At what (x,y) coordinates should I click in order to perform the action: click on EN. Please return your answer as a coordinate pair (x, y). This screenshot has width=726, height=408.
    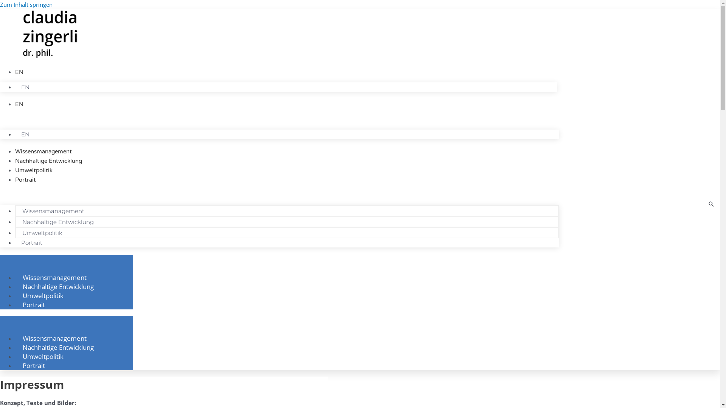
    Looking at the image, I should click on (25, 87).